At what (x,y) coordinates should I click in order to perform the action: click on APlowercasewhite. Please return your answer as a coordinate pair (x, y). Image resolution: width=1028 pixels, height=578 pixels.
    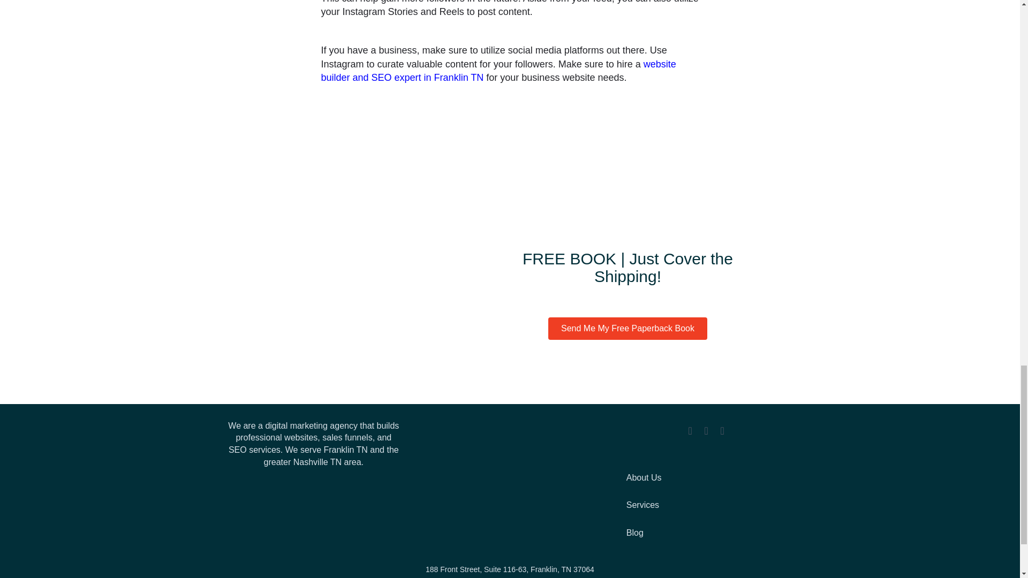
    Looking at the image, I should click on (510, 484).